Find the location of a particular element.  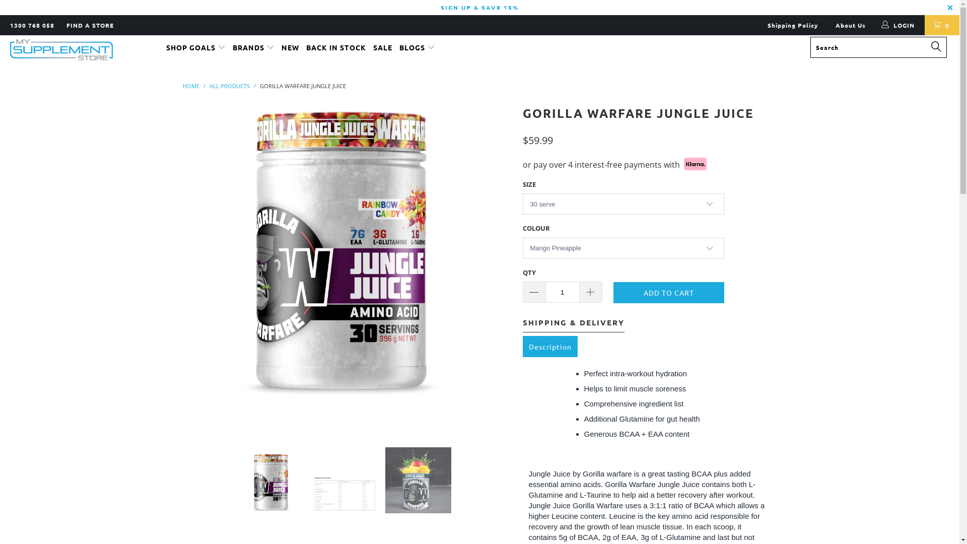

HOME is located at coordinates (190, 86).